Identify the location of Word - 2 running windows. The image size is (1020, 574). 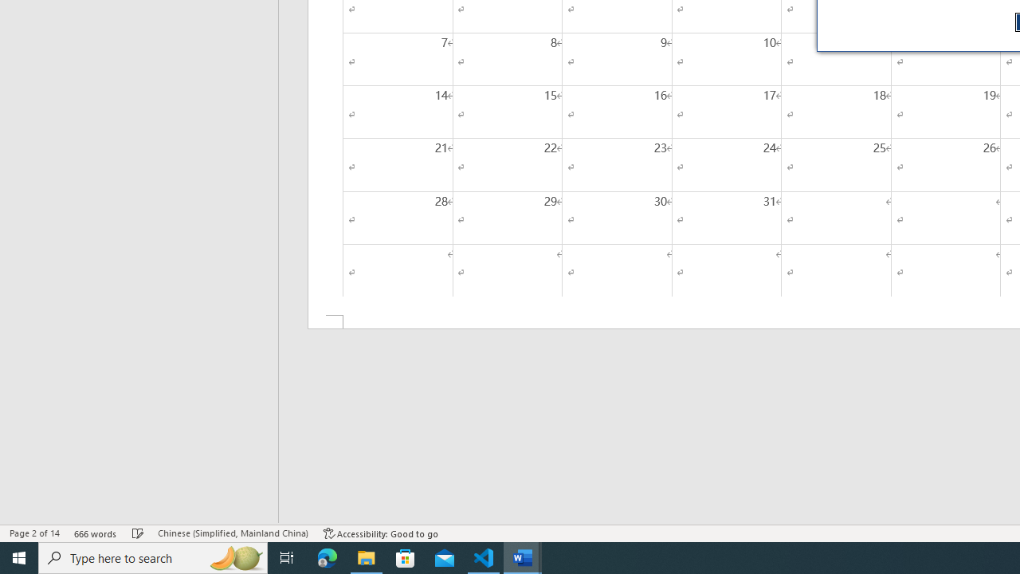
(523, 558).